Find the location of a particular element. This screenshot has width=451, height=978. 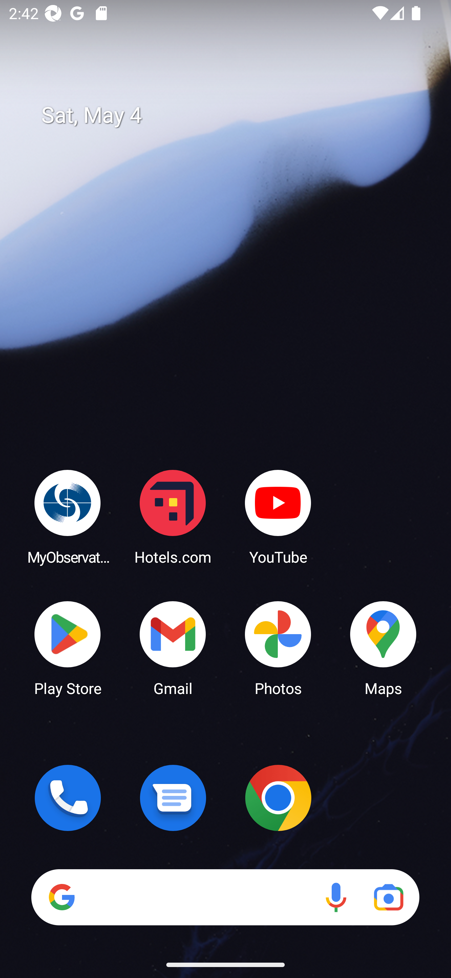

Phone is located at coordinates (68, 798).